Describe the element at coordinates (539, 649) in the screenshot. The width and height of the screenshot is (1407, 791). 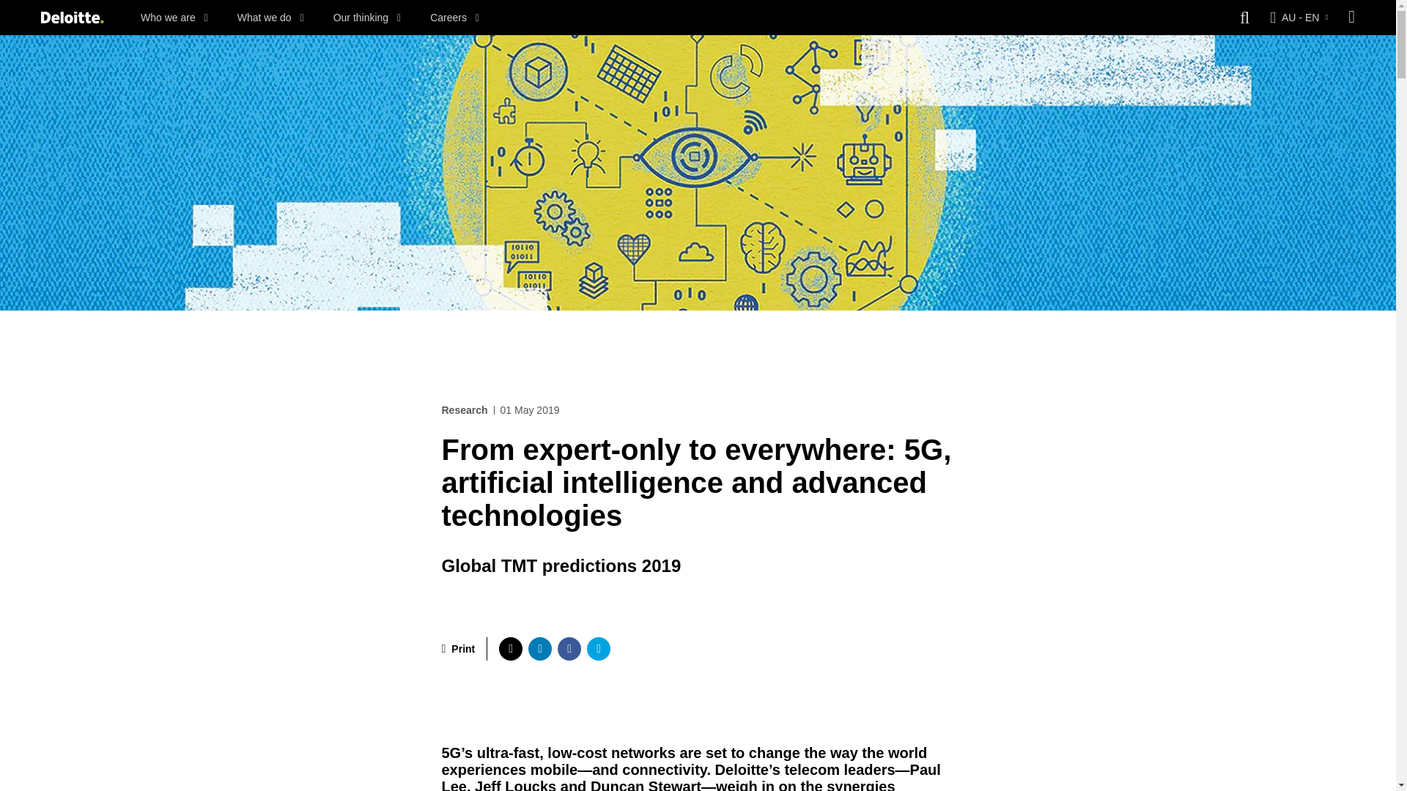
I see `share via linkedin` at that location.